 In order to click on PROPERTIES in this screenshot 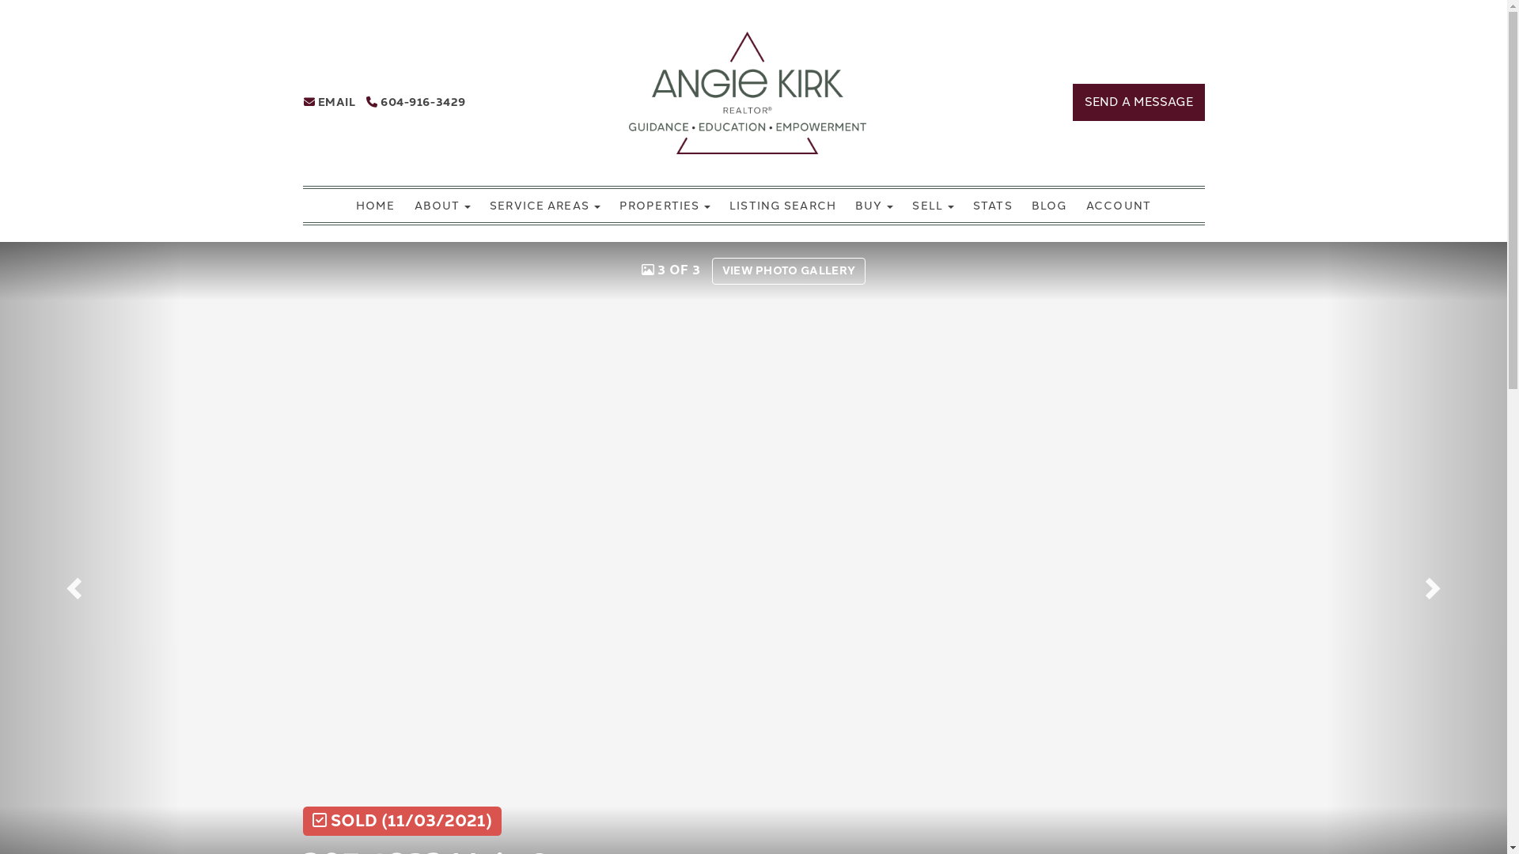, I will do `click(665, 206)`.